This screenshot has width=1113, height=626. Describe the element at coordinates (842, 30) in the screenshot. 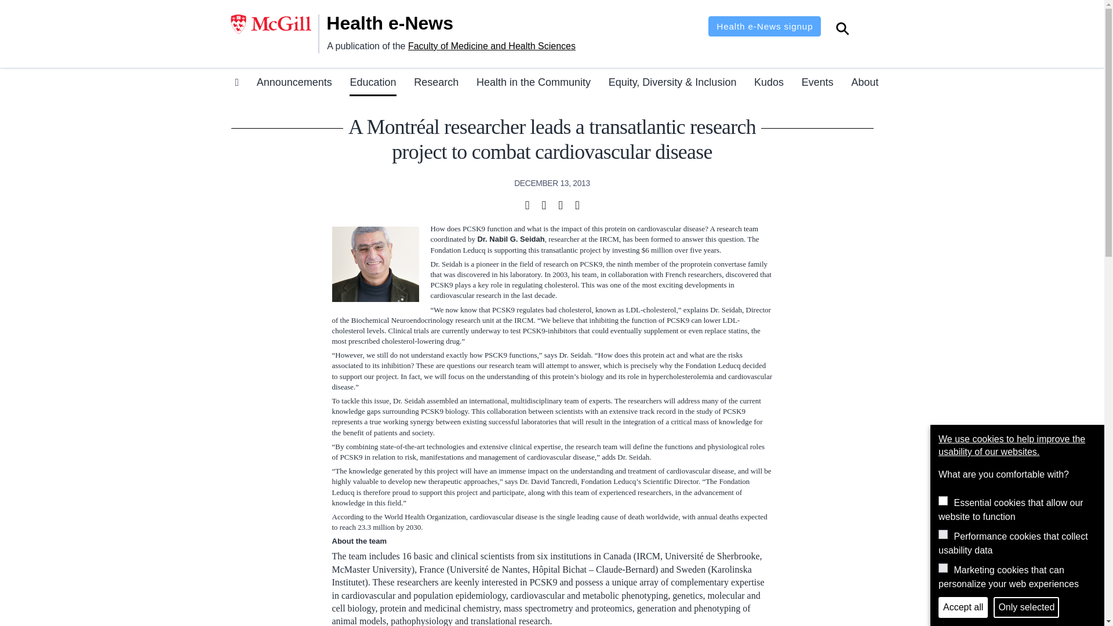

I see `Search` at that location.